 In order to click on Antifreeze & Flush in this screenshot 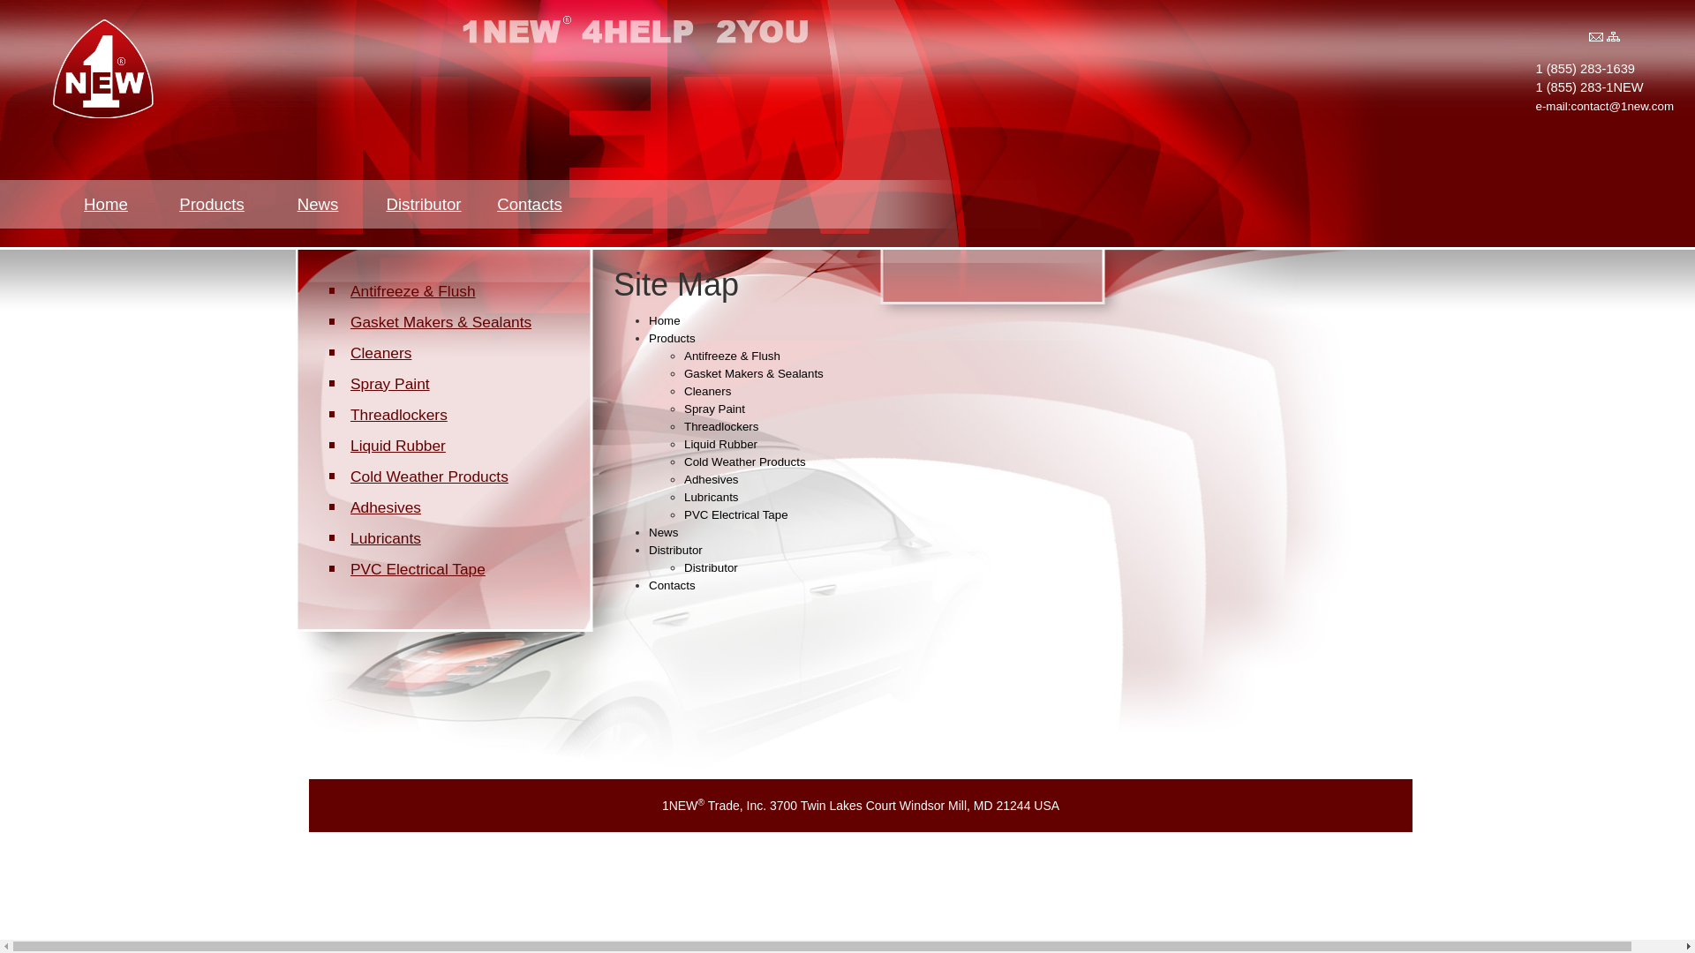, I will do `click(410, 291)`.